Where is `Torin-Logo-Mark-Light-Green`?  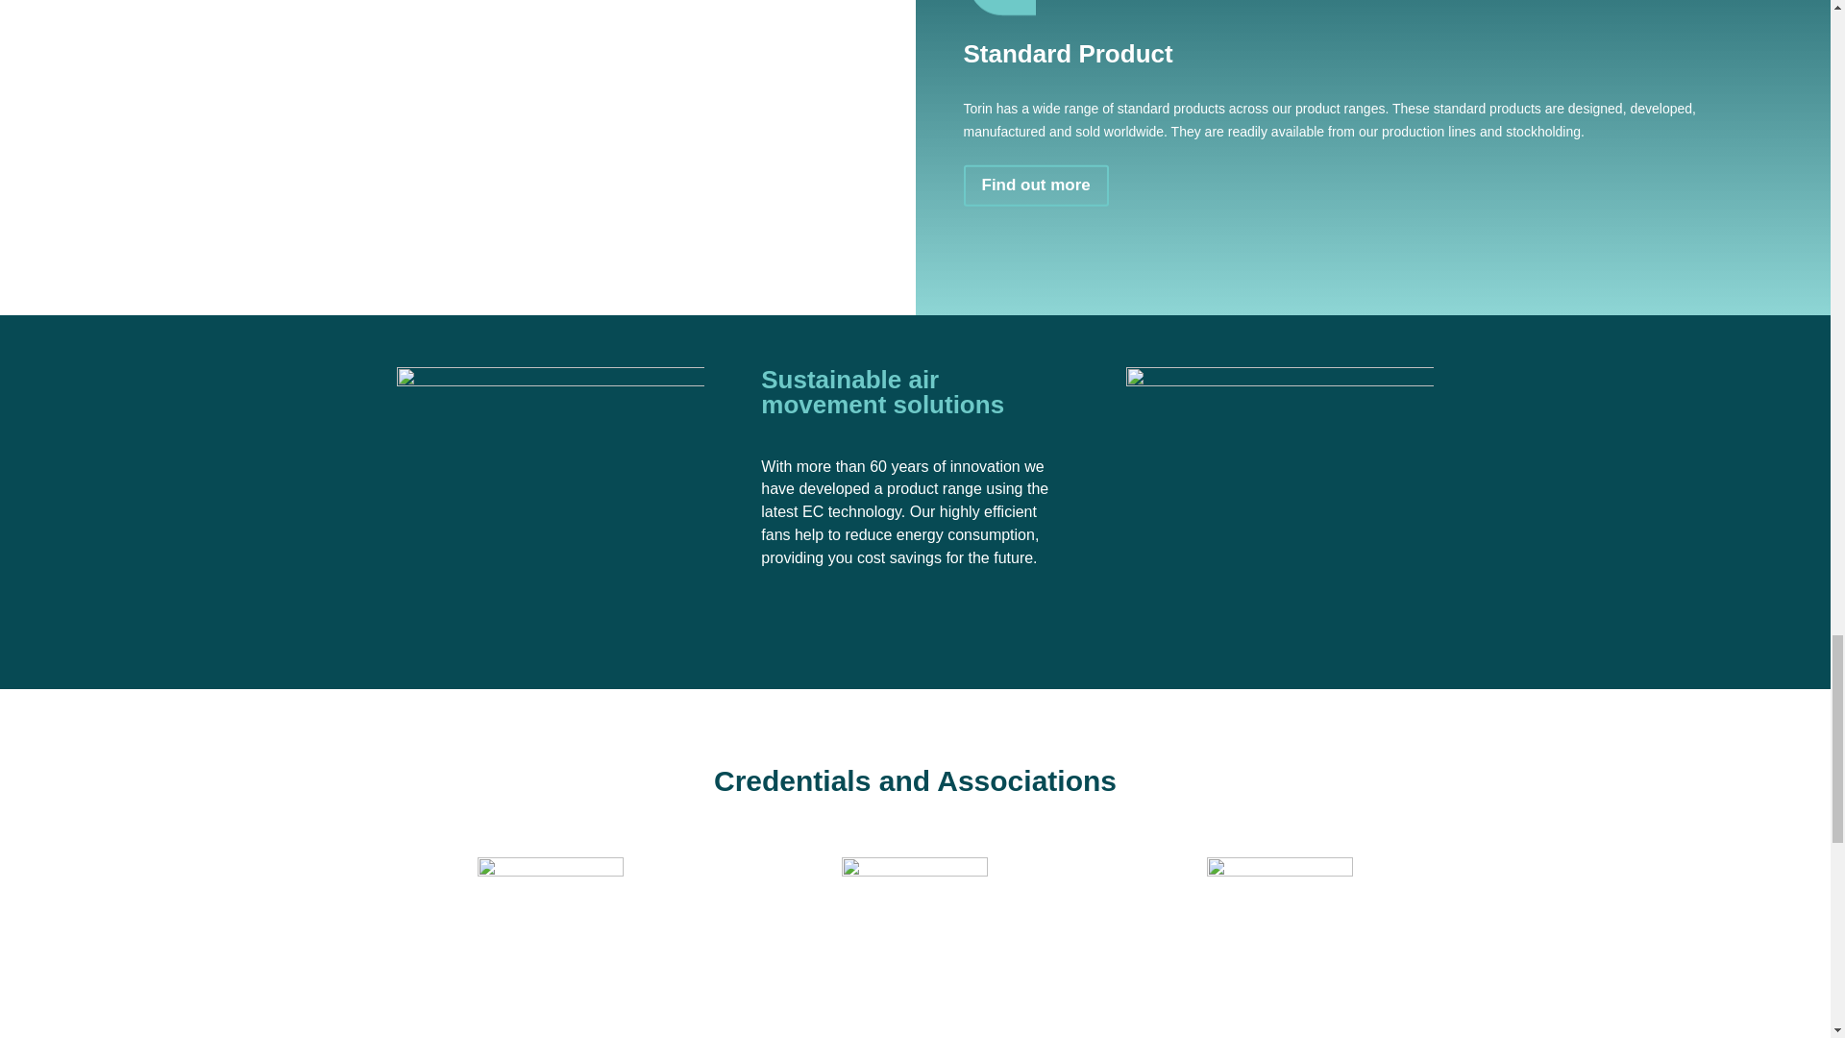 Torin-Logo-Mark-Light-Green is located at coordinates (1001, 10).